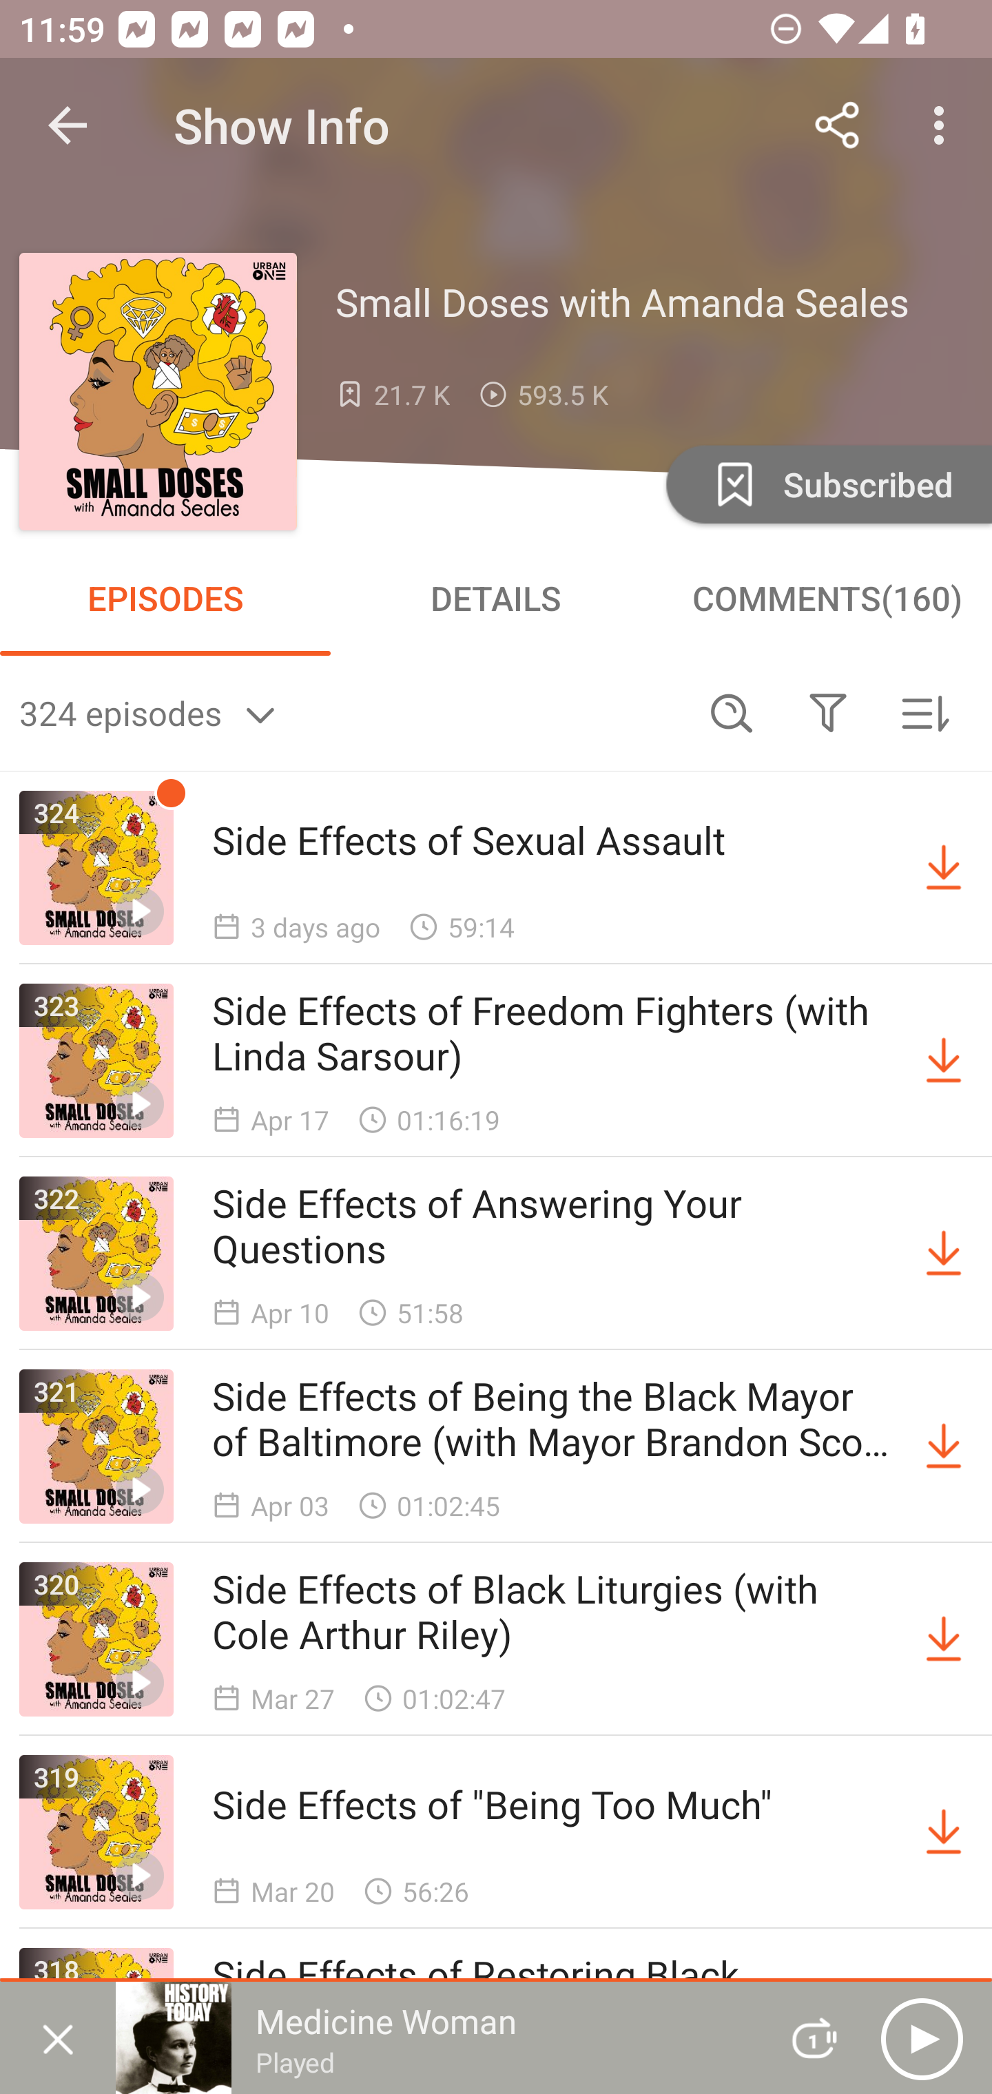  I want to click on Medicine Woman Played, so click(435, 2038).